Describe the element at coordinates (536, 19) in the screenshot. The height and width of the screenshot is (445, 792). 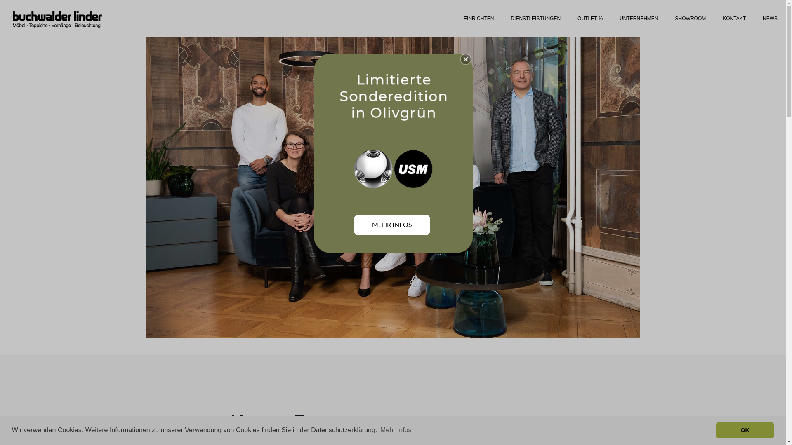
I see `DIENSTLEISTUNGEN` at that location.